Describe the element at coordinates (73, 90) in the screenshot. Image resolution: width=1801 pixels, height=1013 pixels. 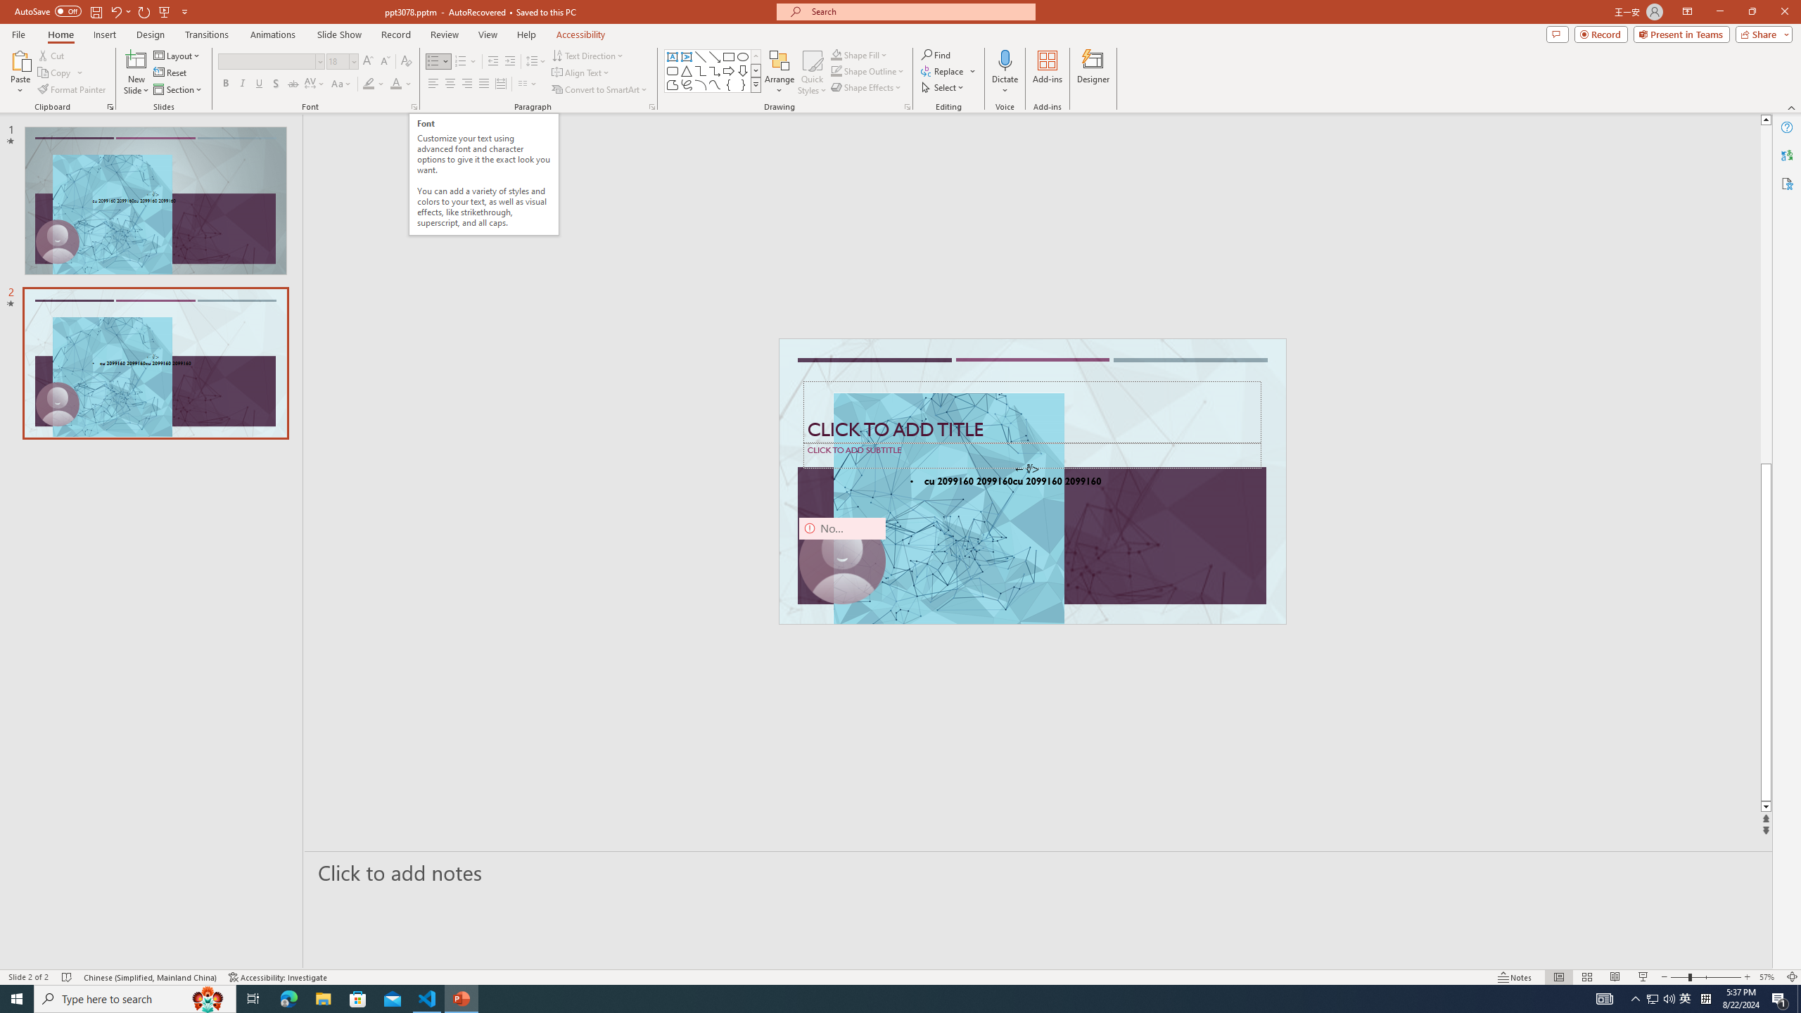
I see `Format Painter` at that location.